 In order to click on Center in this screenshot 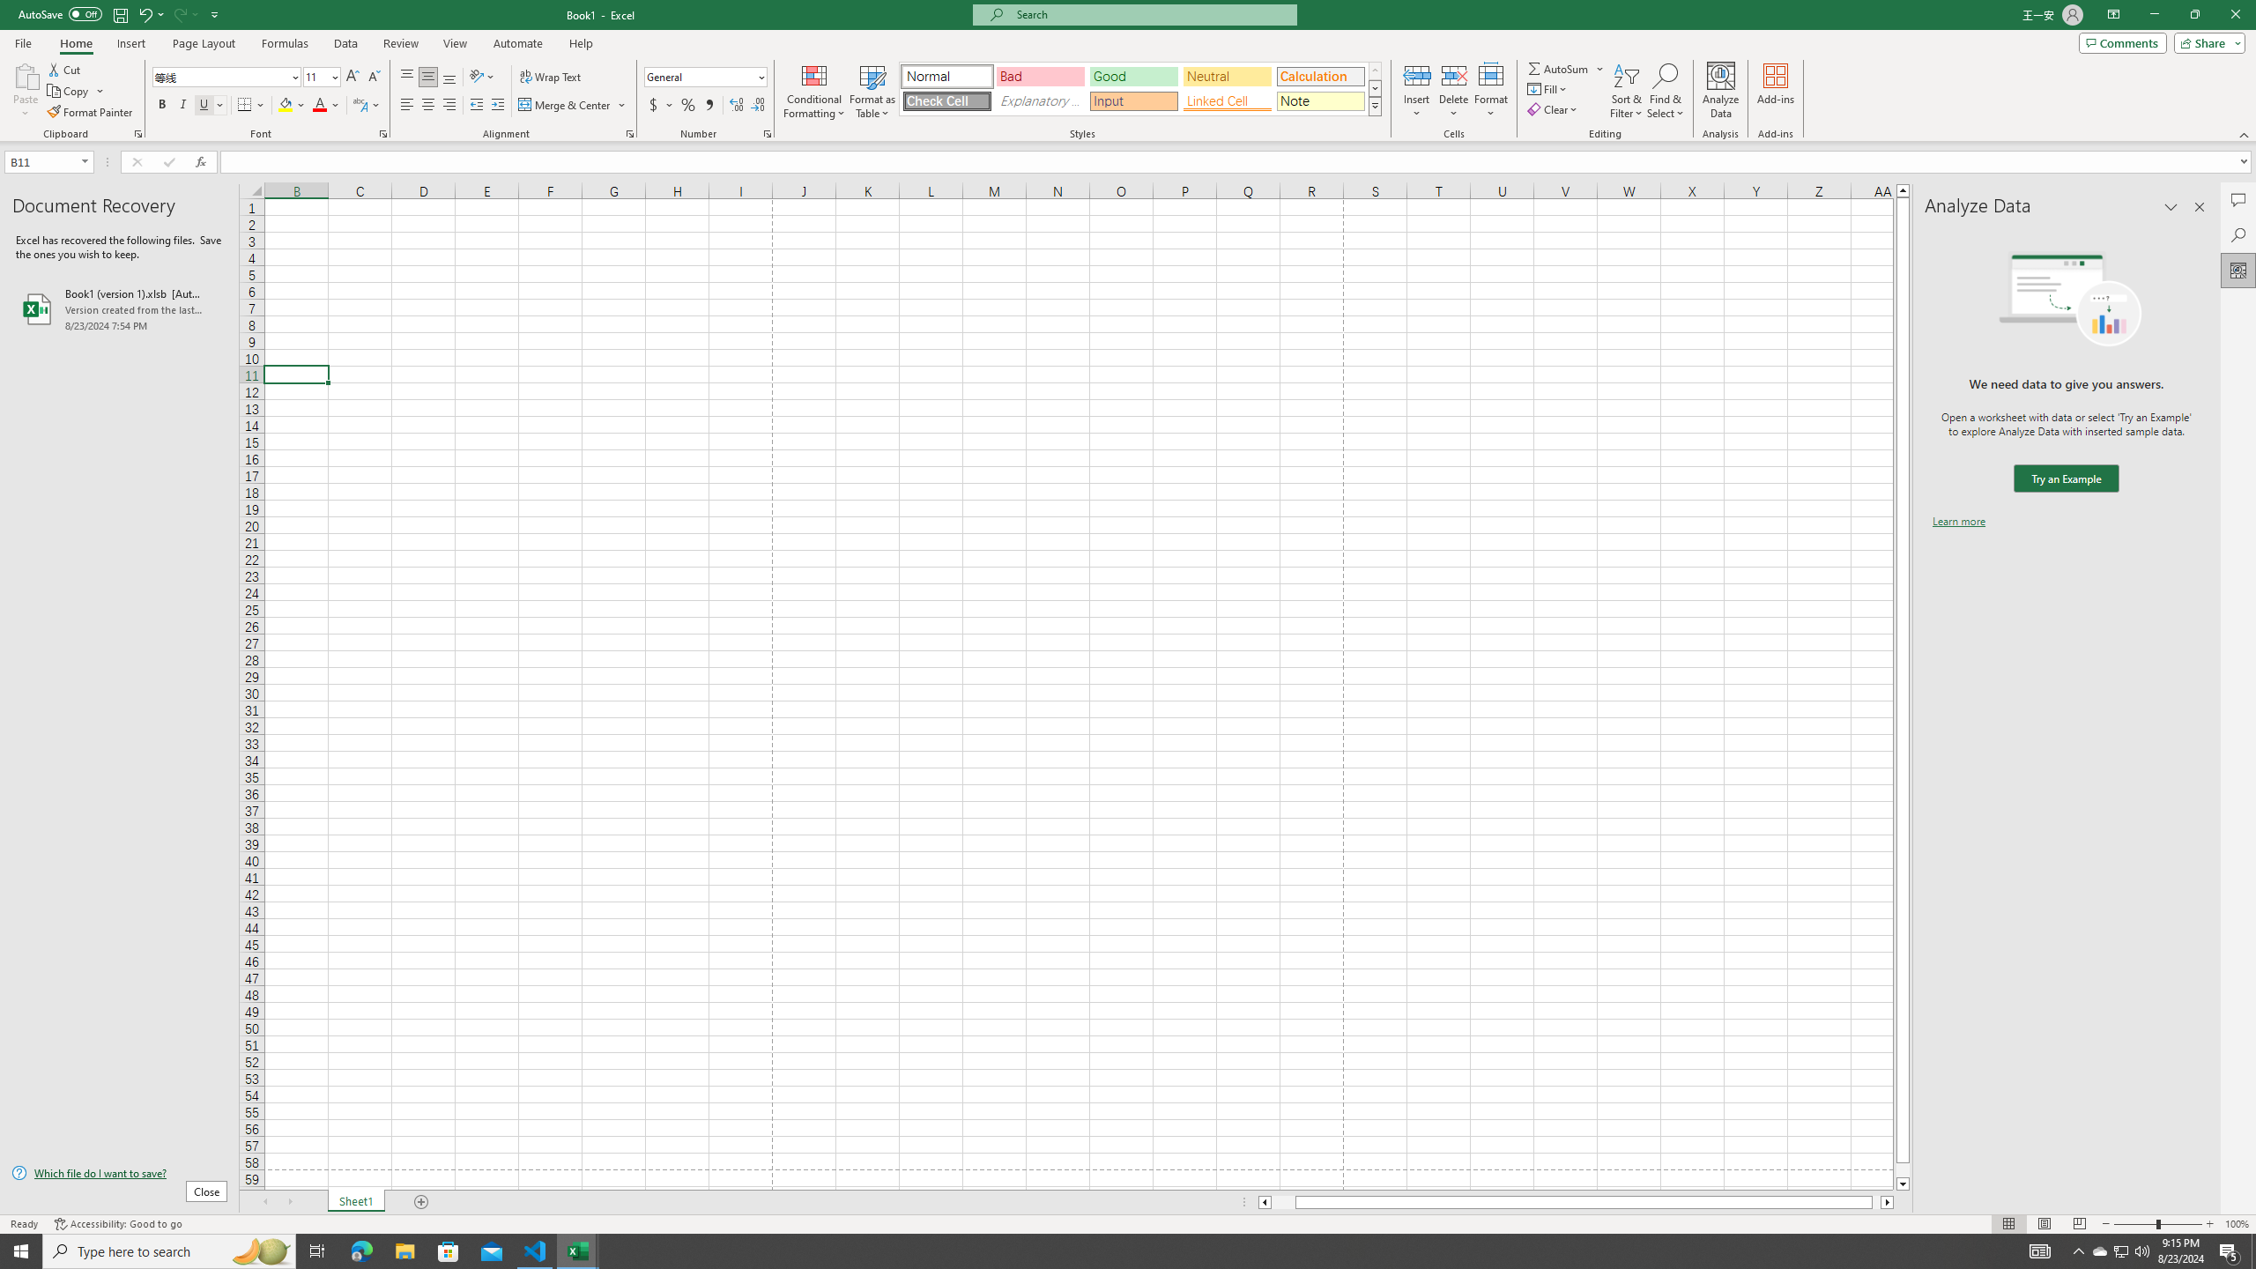, I will do `click(428, 106)`.